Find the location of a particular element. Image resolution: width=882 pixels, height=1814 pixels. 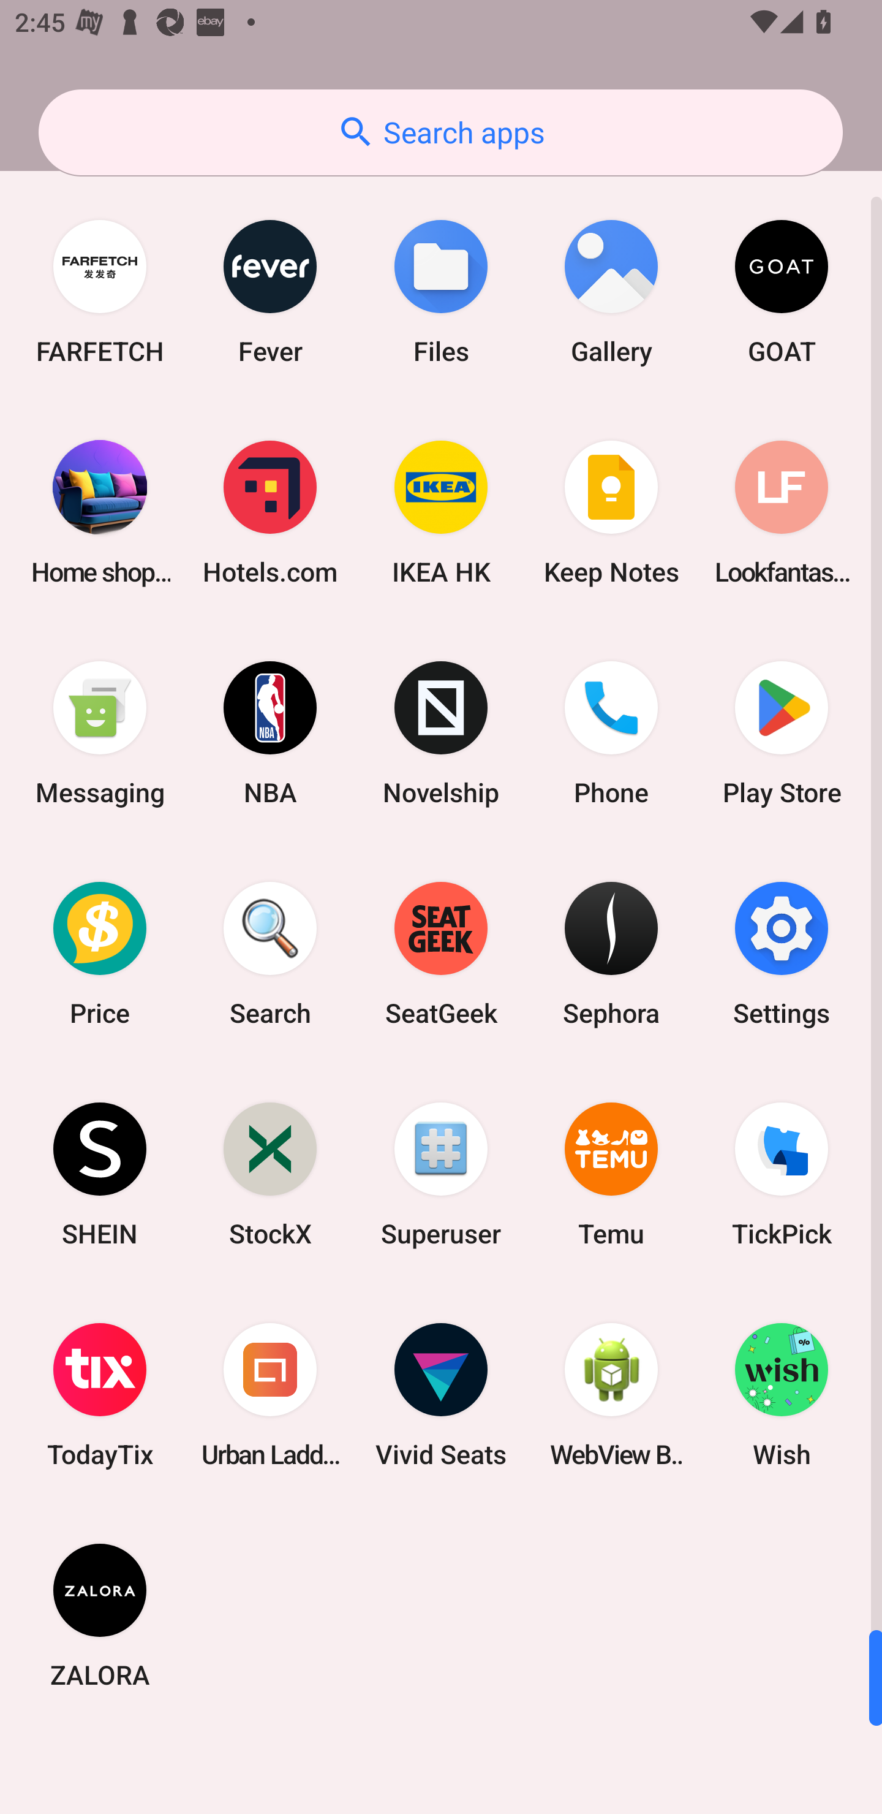

Price is located at coordinates (100, 953).